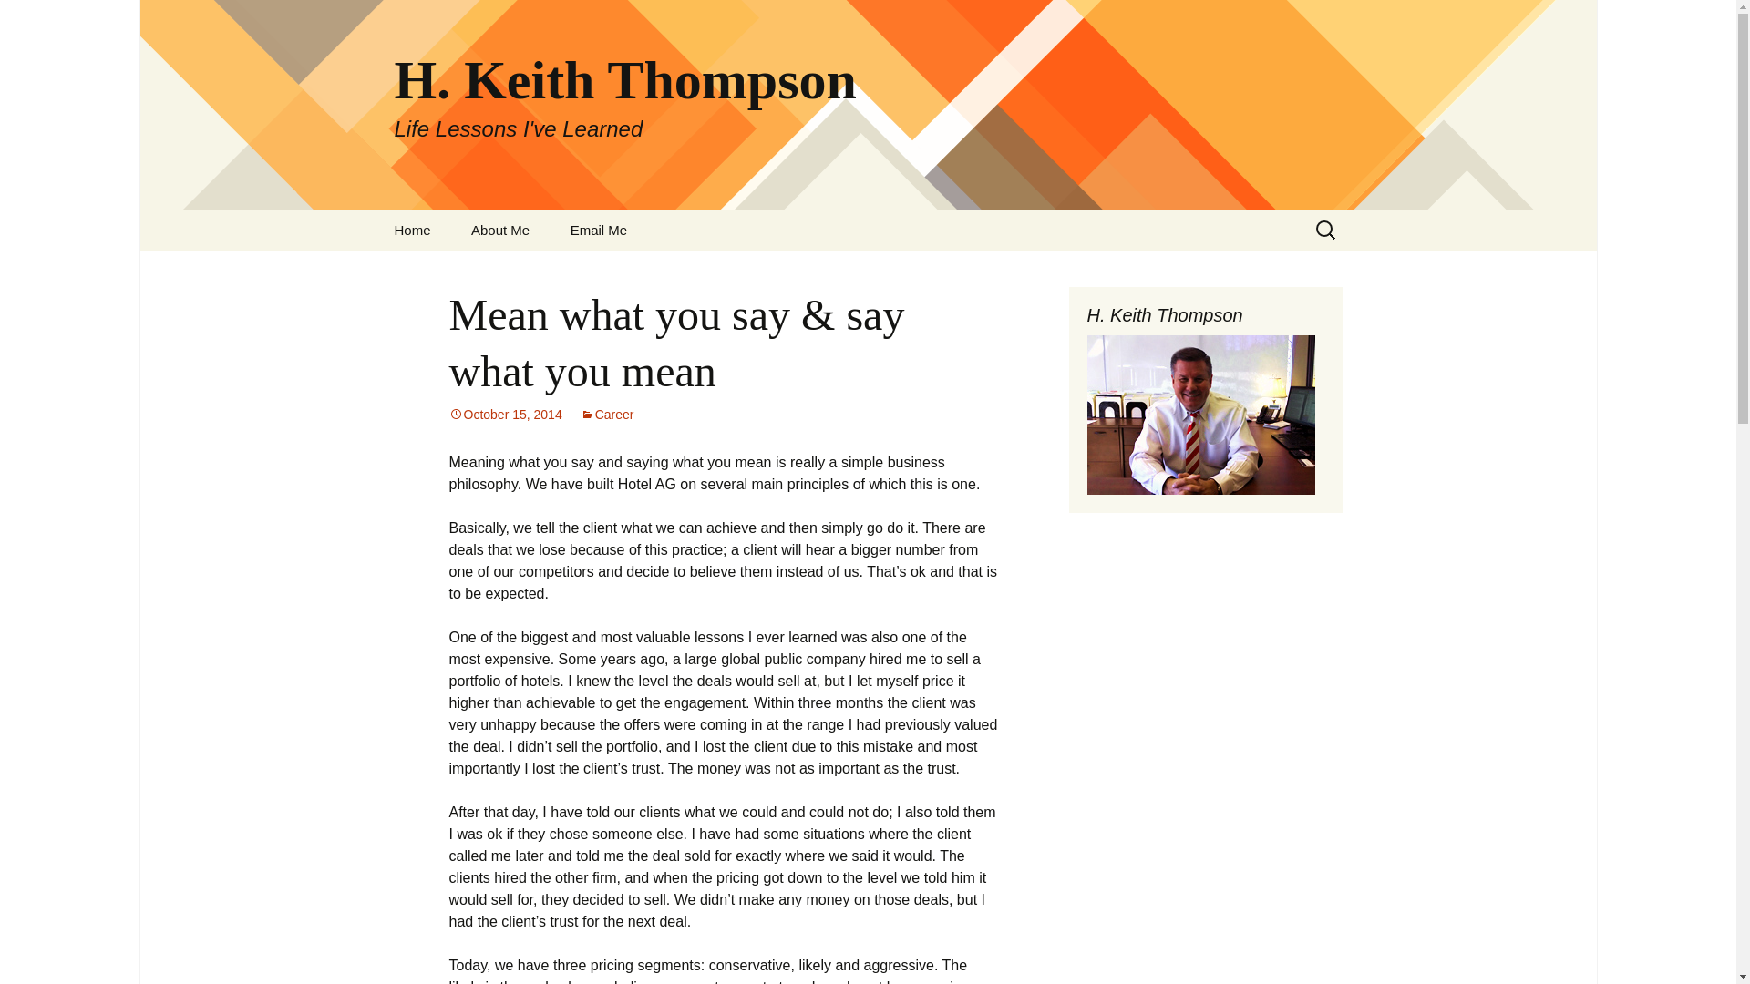  Describe the element at coordinates (22, 19) in the screenshot. I see `Search` at that location.